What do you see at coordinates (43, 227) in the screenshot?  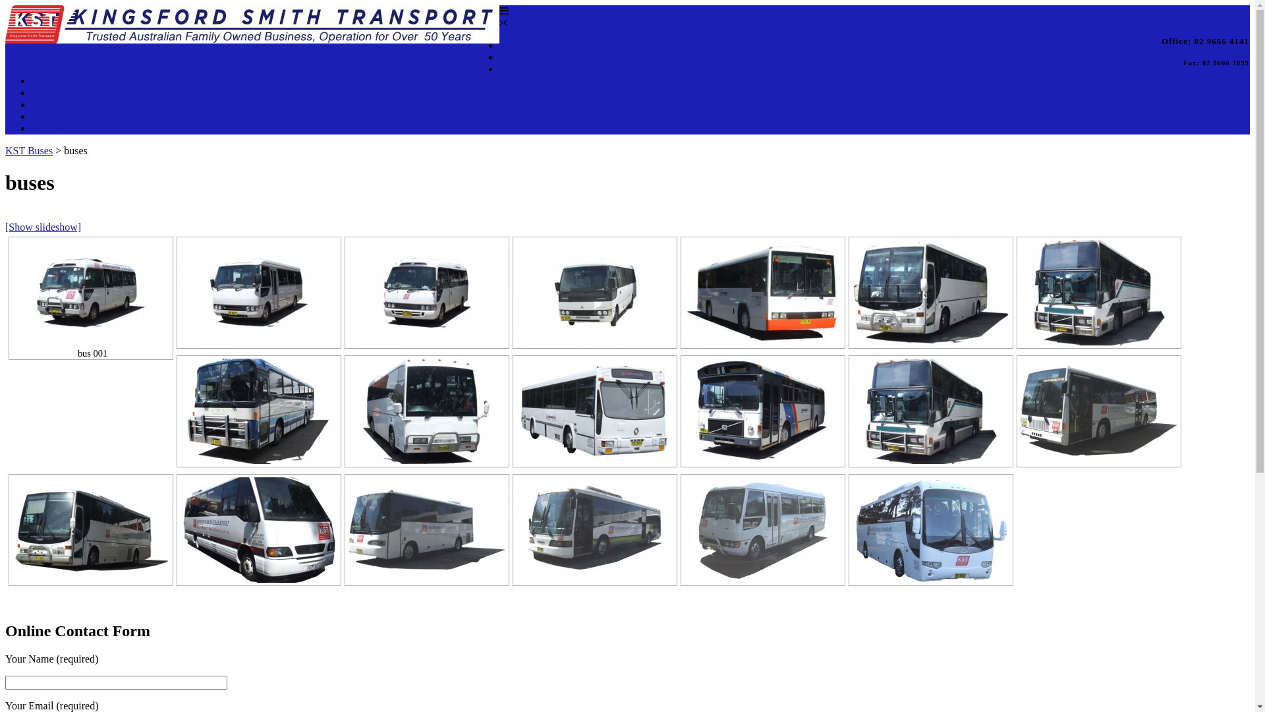 I see `[Show slideshow]` at bounding box center [43, 227].